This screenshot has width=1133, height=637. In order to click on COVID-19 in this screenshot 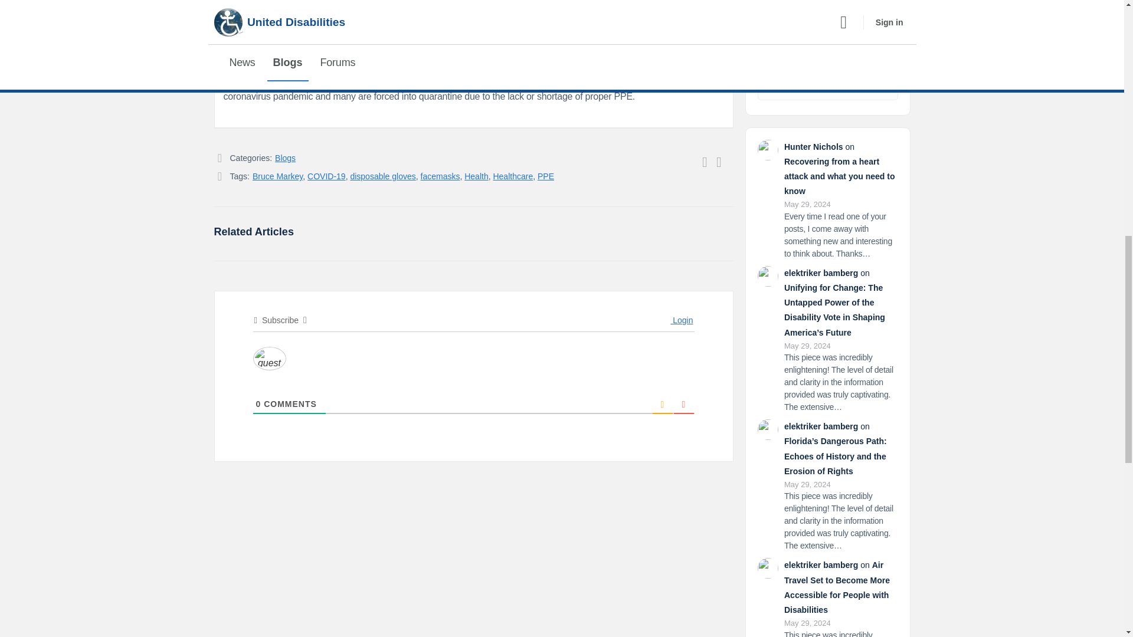, I will do `click(326, 176)`.